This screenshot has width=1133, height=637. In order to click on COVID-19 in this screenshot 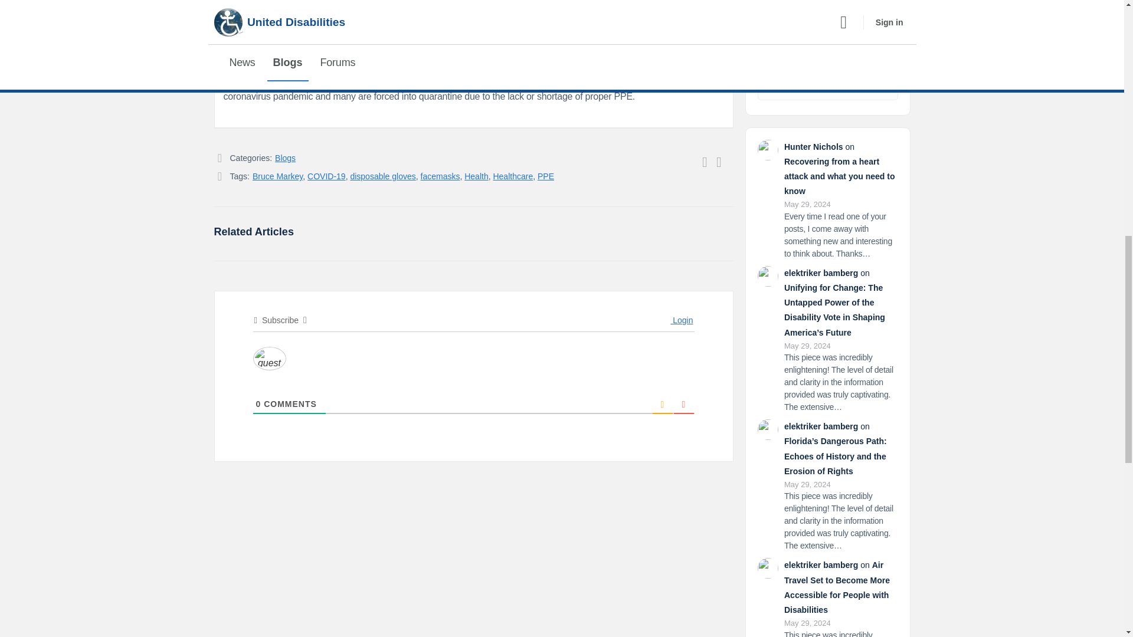, I will do `click(326, 176)`.